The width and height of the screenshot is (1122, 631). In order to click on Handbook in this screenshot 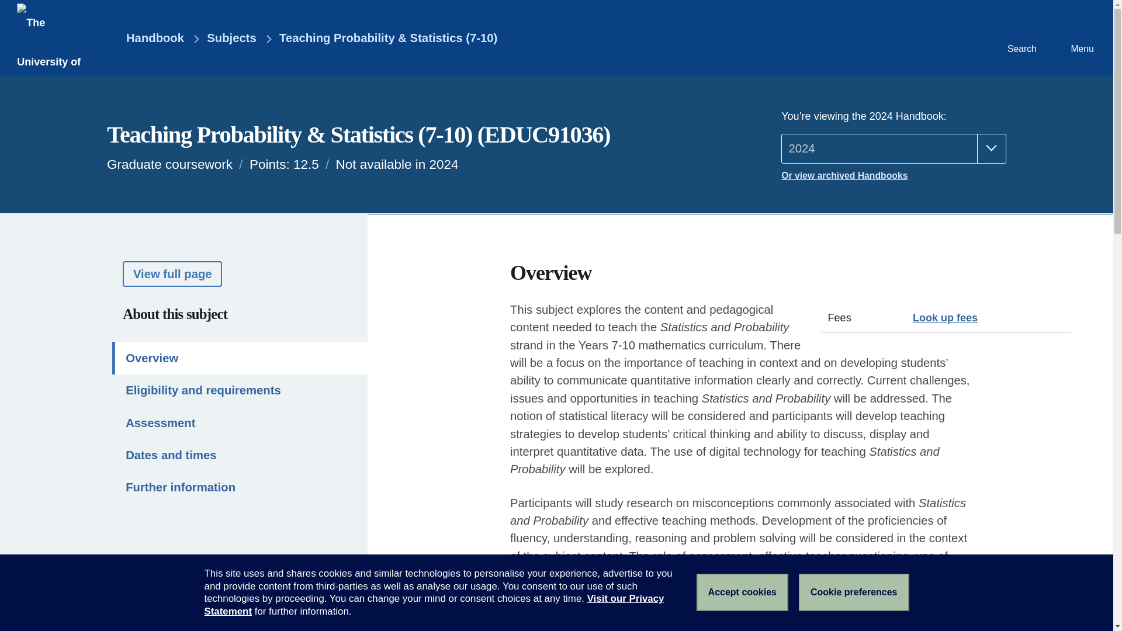, I will do `click(146, 39)`.